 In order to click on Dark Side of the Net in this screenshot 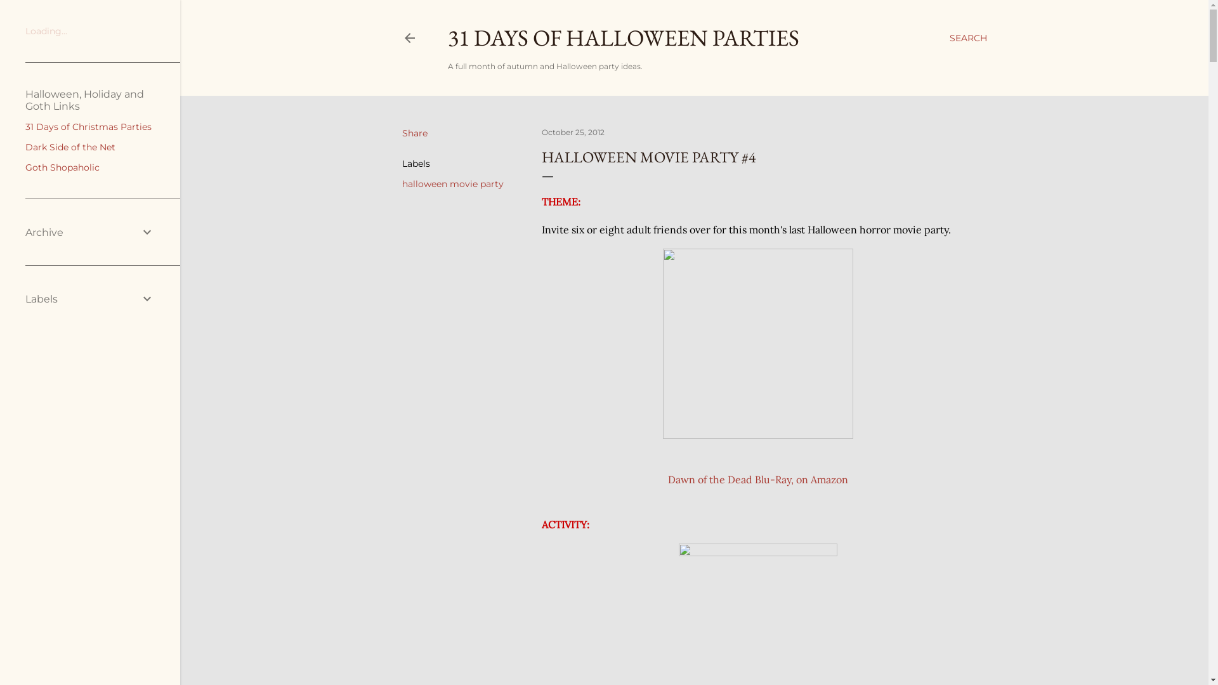, I will do `click(70, 147)`.